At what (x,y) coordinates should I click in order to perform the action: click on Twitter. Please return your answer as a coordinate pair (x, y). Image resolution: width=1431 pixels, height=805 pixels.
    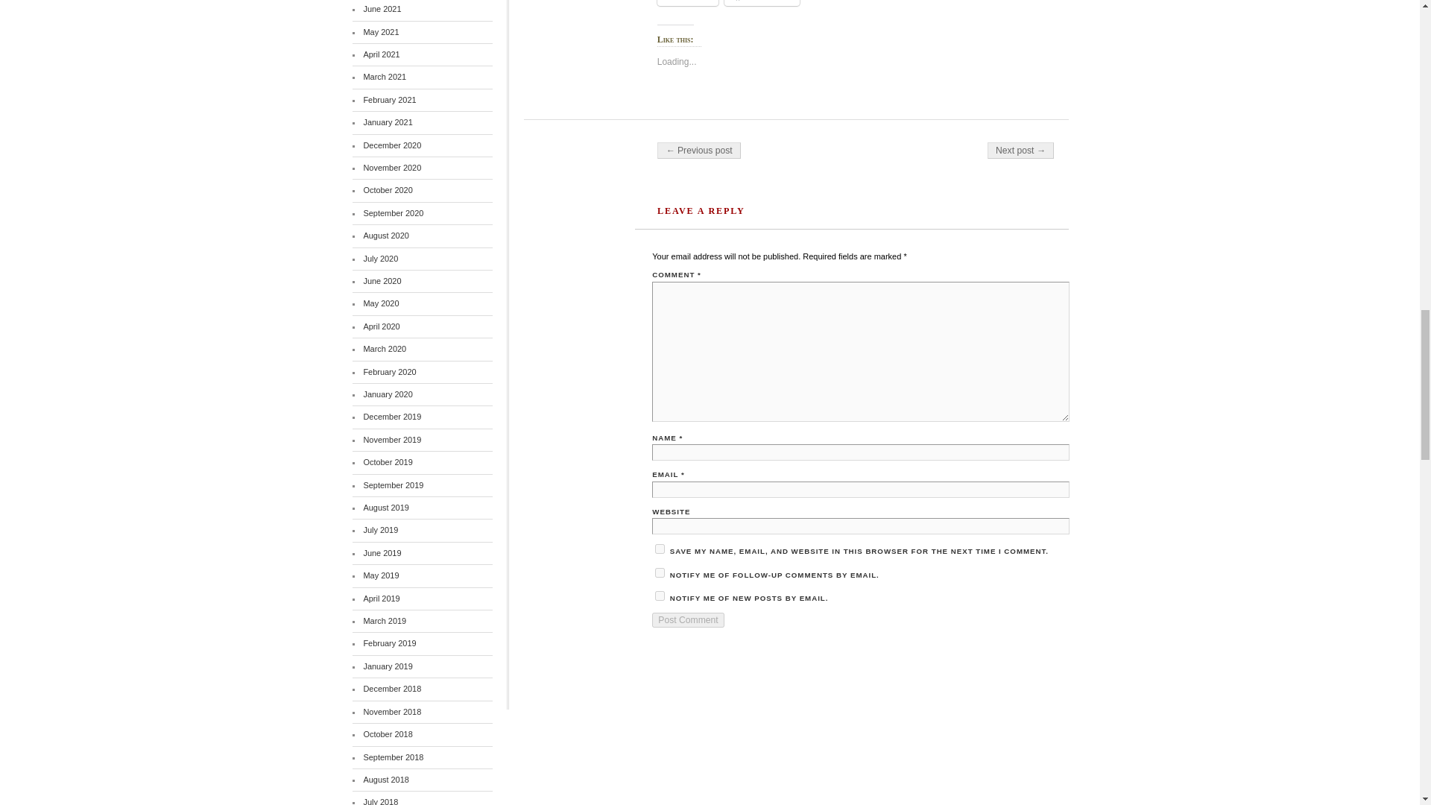
    Looking at the image, I should click on (687, 3).